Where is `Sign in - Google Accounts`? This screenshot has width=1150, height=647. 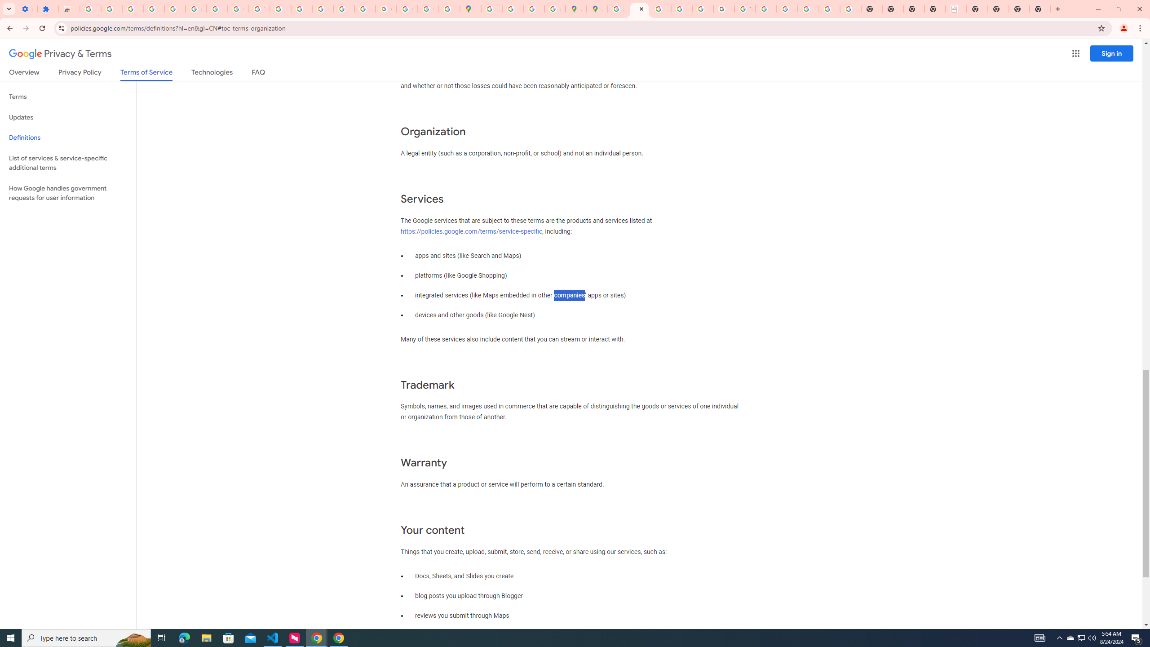
Sign in - Google Accounts is located at coordinates (196, 9).